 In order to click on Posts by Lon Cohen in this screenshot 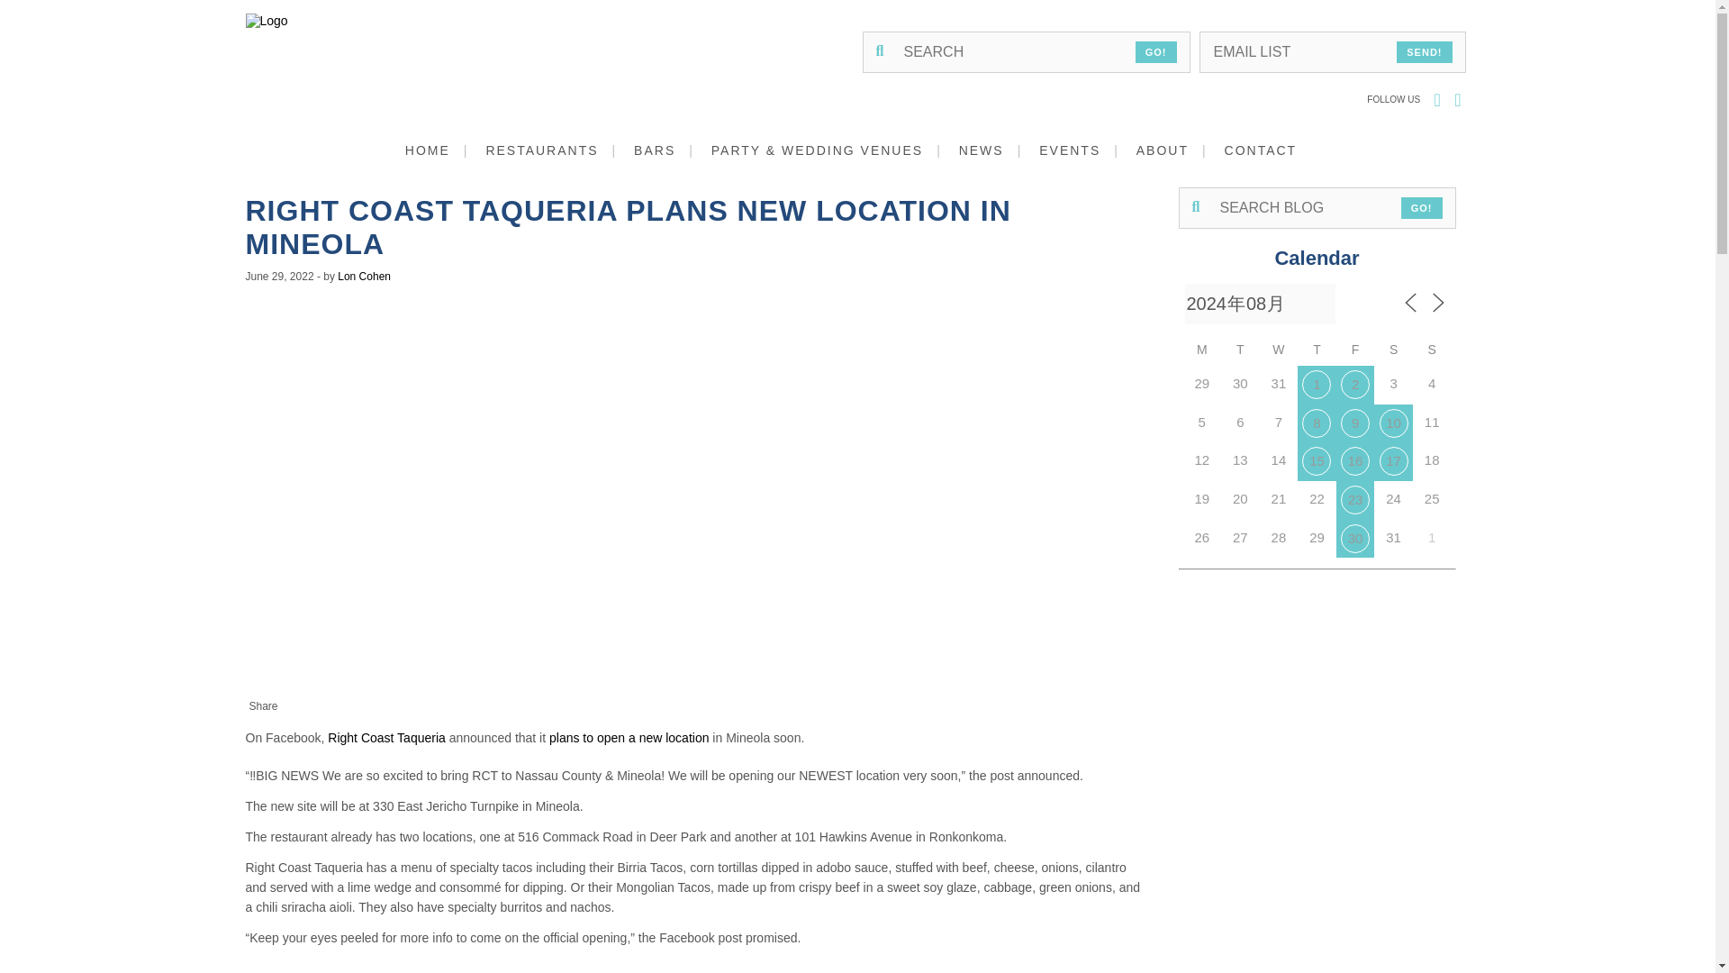, I will do `click(364, 277)`.